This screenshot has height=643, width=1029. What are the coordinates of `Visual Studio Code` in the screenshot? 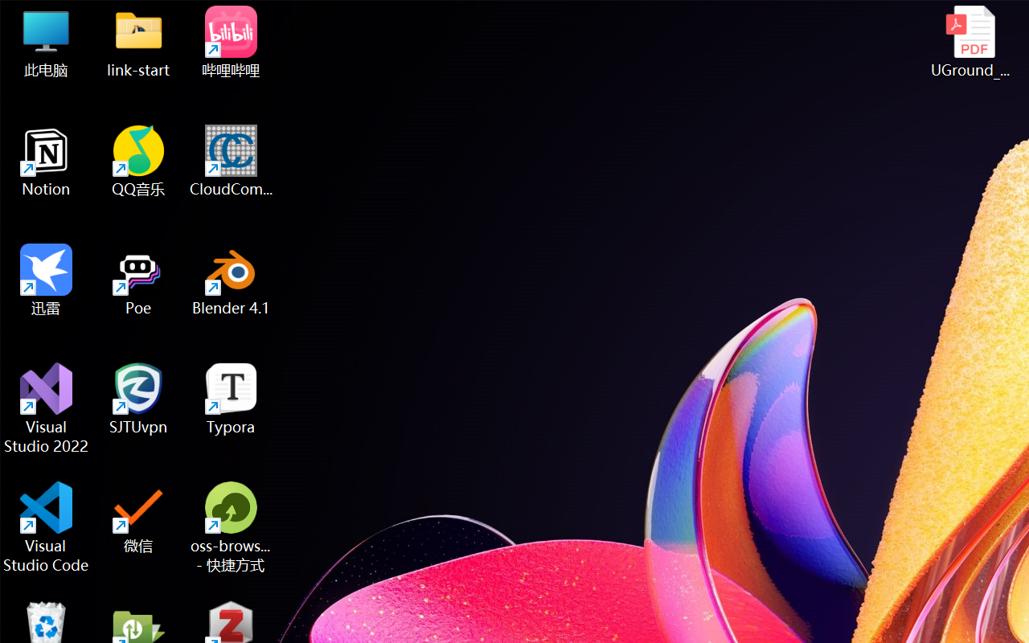 It's located at (47, 527).